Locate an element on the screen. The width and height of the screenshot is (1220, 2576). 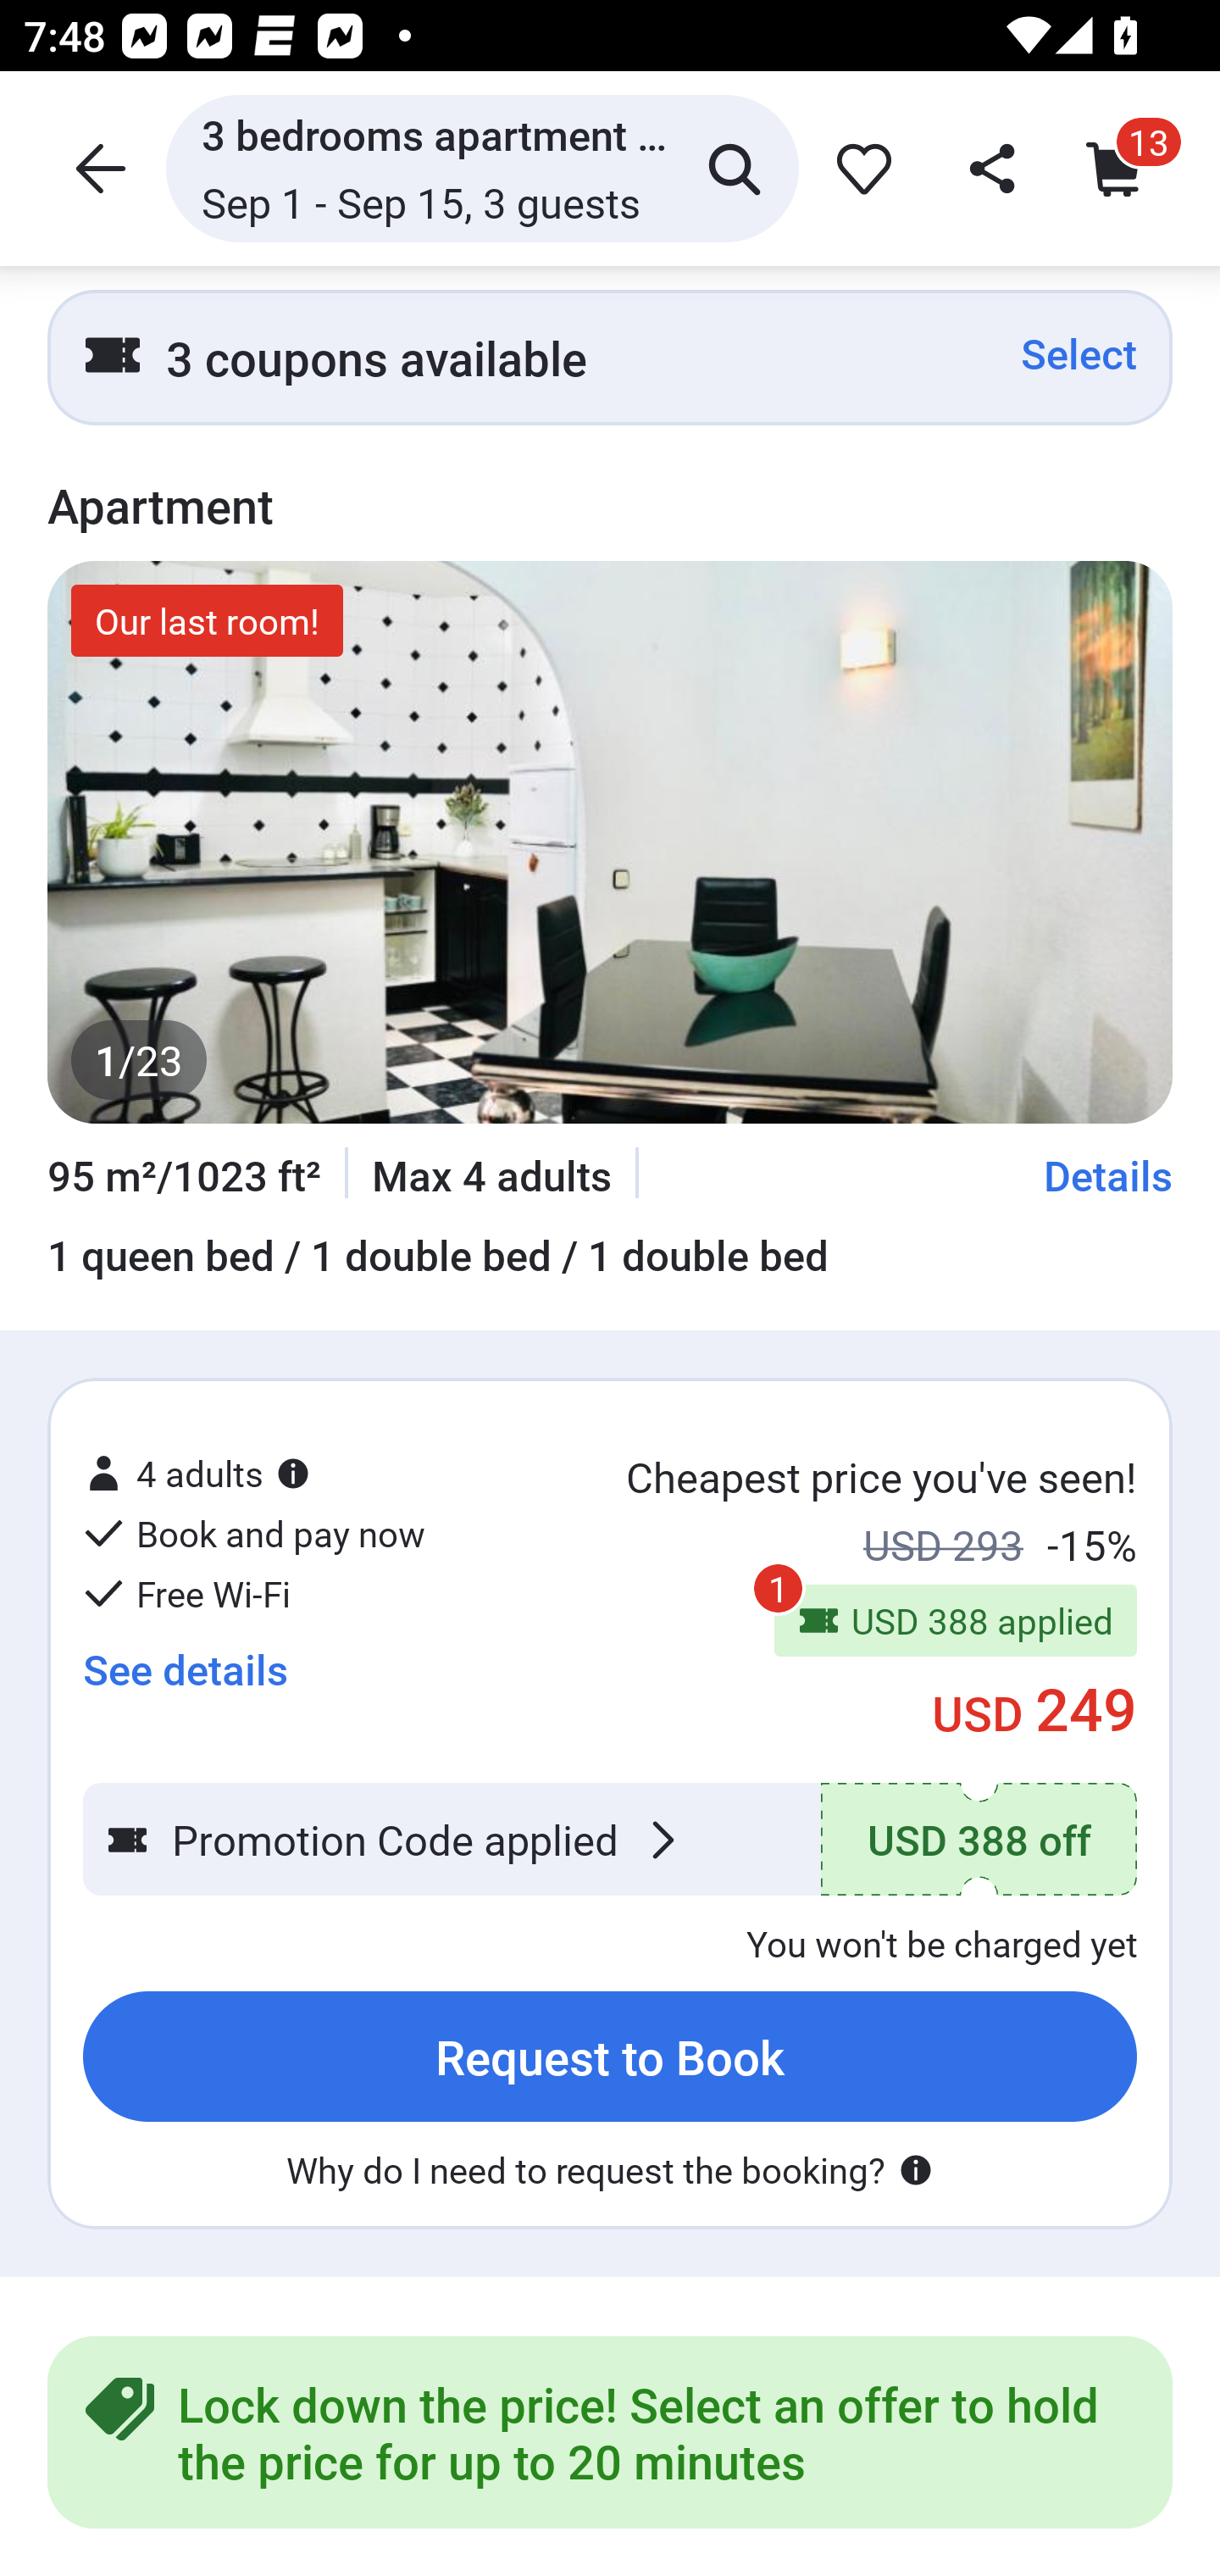
share_header_icon is located at coordinates (988, 168).